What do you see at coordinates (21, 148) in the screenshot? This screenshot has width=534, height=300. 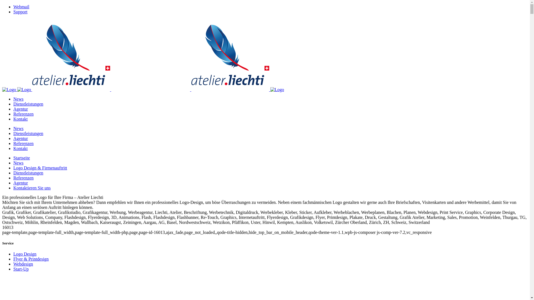 I see `Kontakt` at bounding box center [21, 148].